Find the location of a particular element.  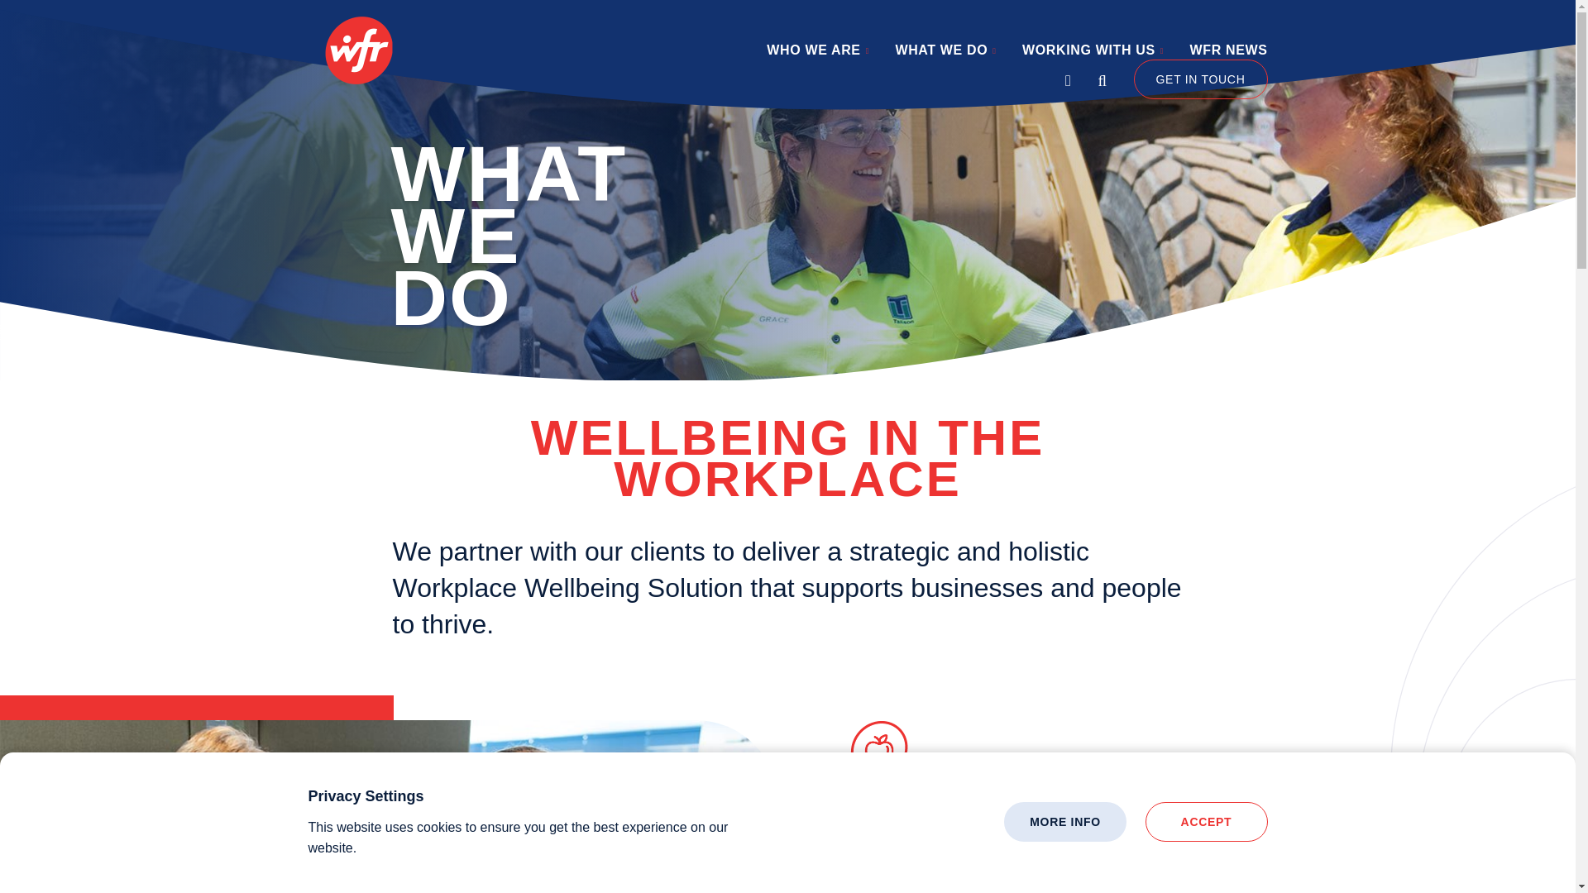

WHO WE ARE is located at coordinates (817, 58).